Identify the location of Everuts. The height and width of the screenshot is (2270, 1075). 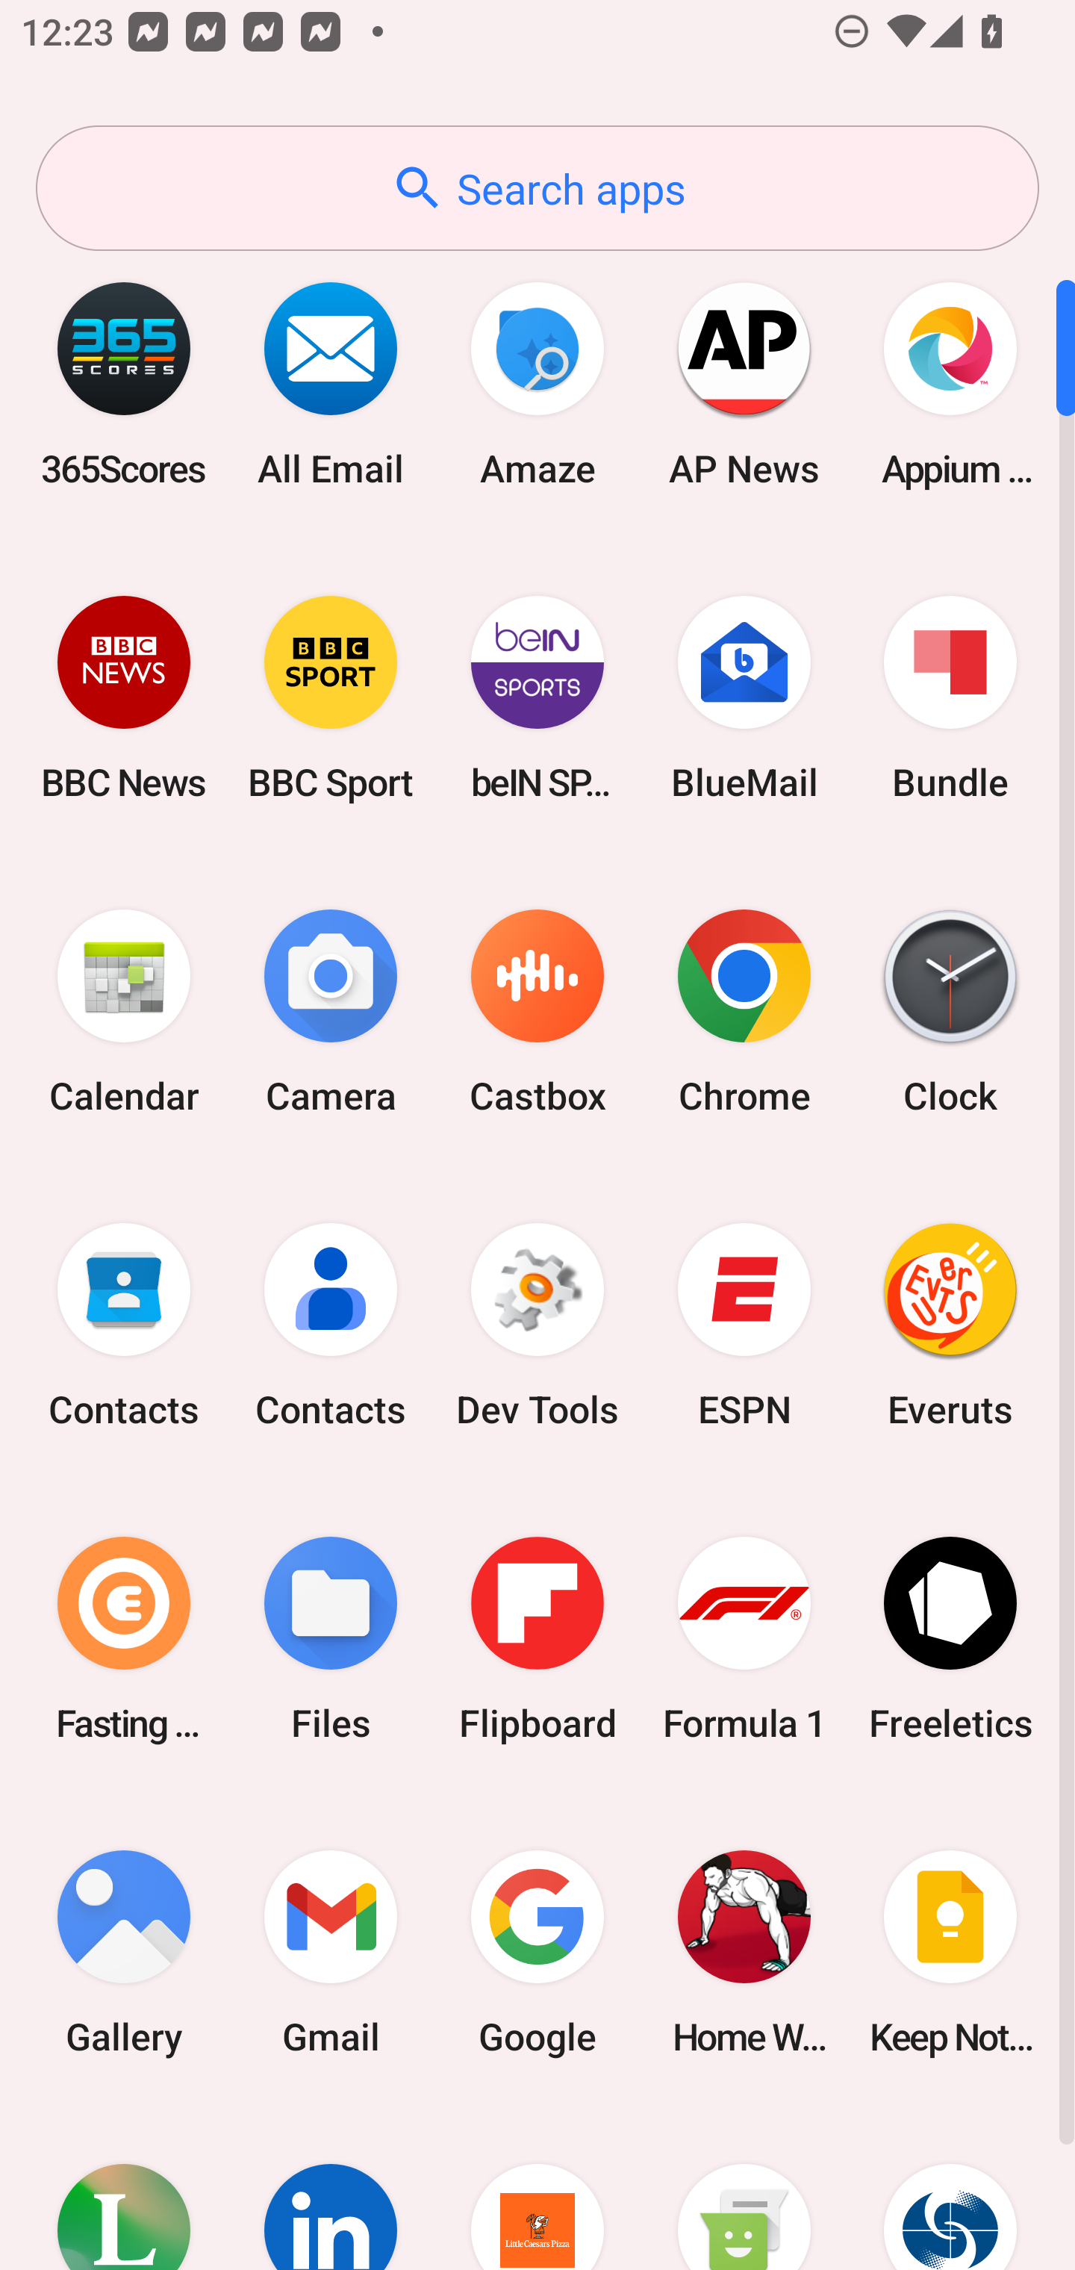
(950, 1325).